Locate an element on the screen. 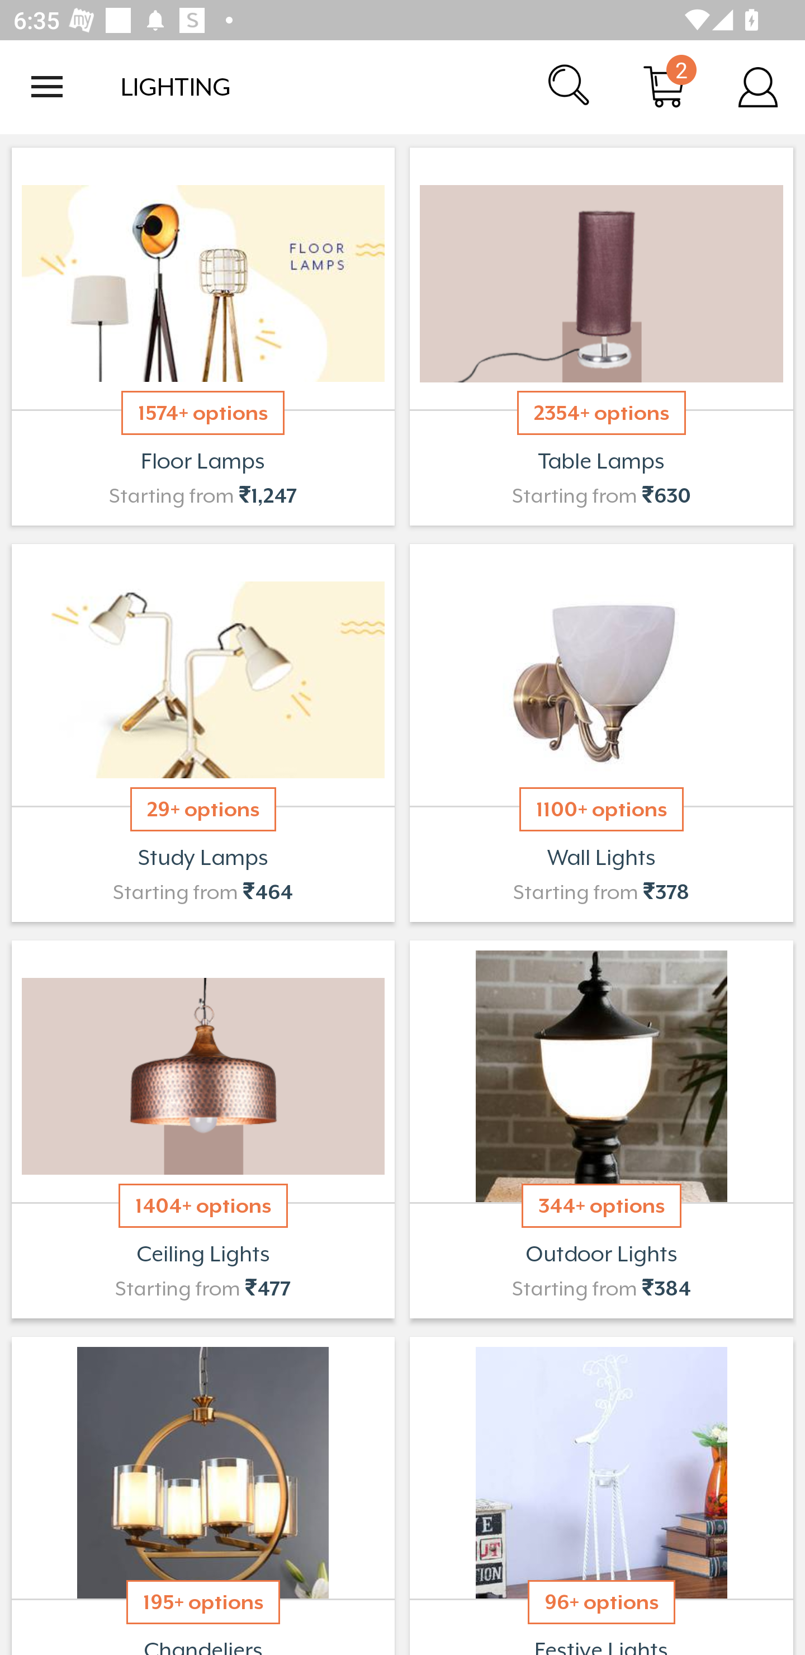 The height and width of the screenshot is (1655, 805). 2354+ options Table Lamps Starting from  ₹630 is located at coordinates (602, 337).